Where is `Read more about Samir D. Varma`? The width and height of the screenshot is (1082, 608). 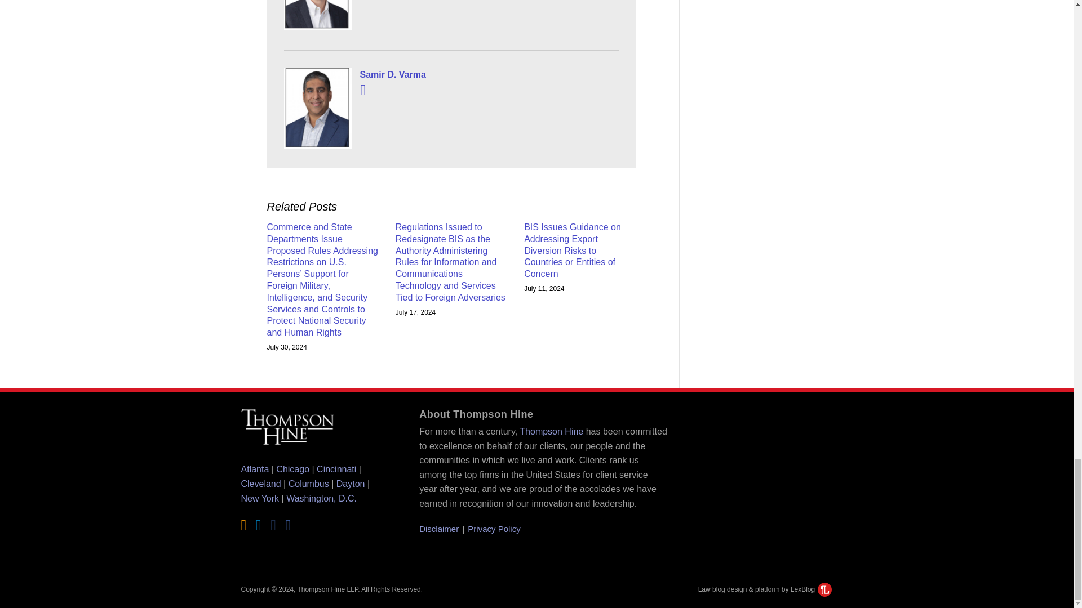 Read more about Samir D. Varma is located at coordinates (363, 90).